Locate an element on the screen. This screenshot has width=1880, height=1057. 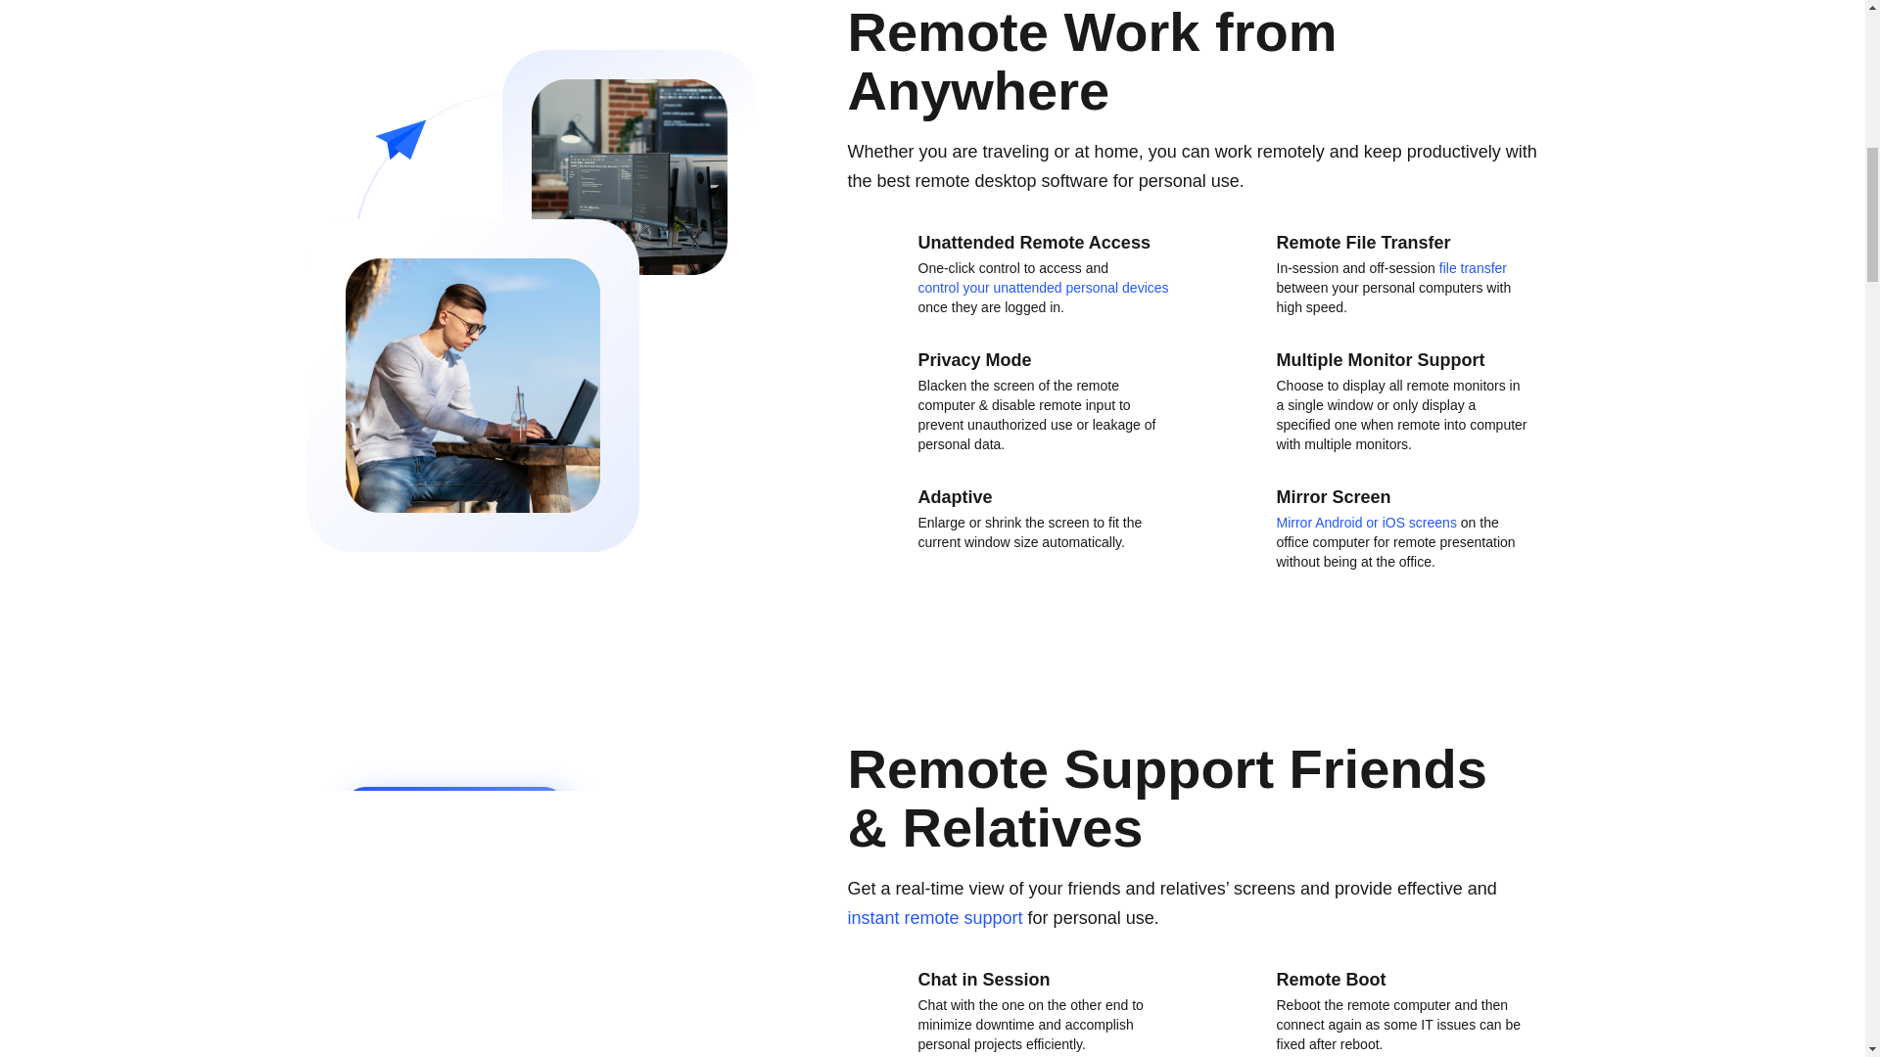
file transfer is located at coordinates (1473, 268).